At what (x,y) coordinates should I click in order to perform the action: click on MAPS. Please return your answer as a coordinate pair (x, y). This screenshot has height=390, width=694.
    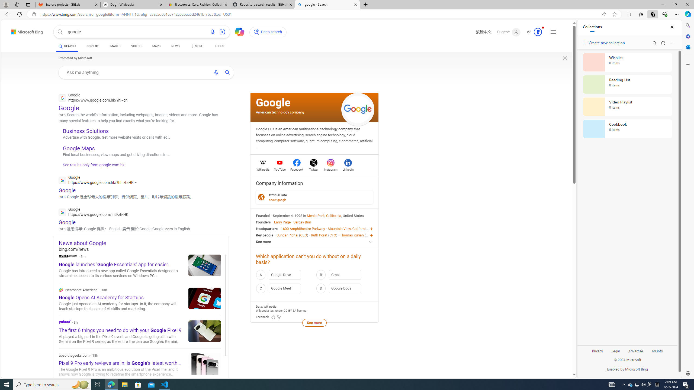
    Looking at the image, I should click on (156, 47).